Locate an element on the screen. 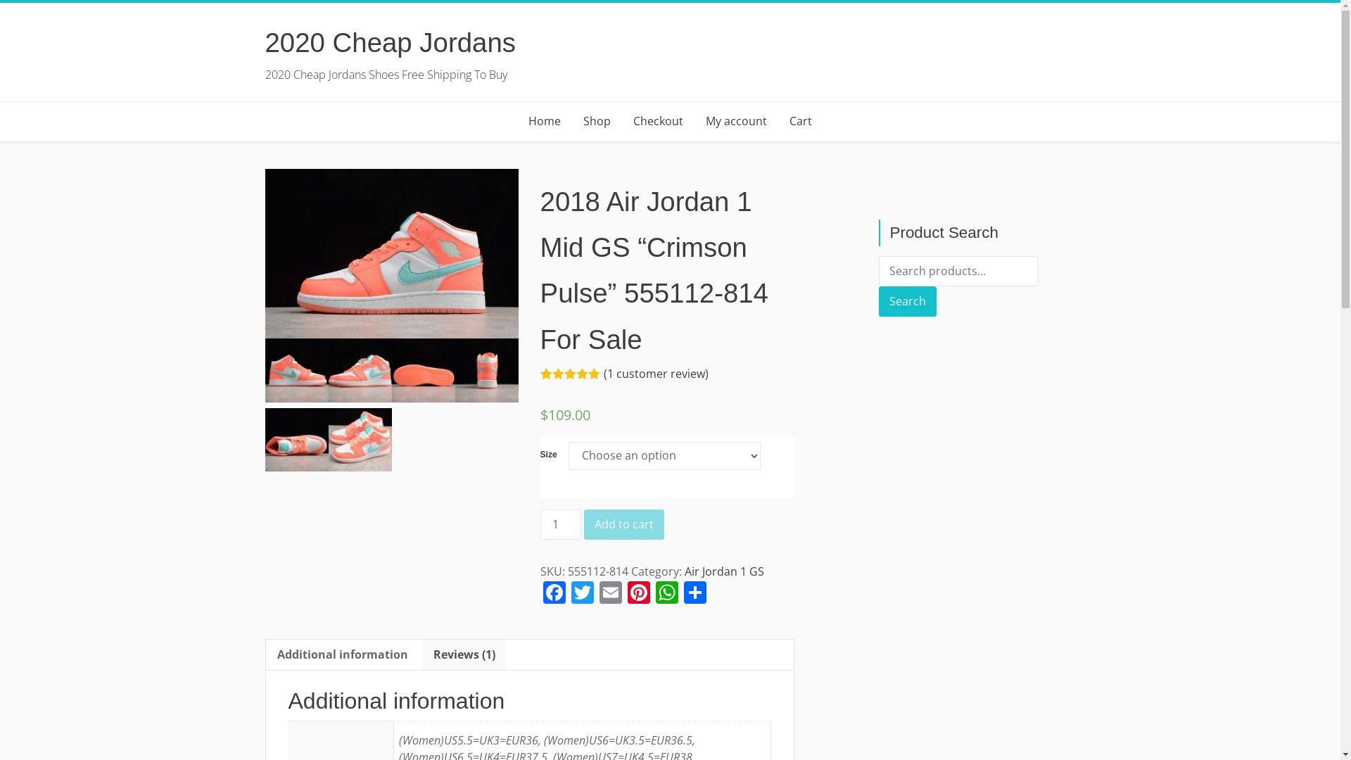  2018 Air Jordan 1 Mid GS "Crimson Pulse" 555112-814 For Sale is located at coordinates (391, 254).